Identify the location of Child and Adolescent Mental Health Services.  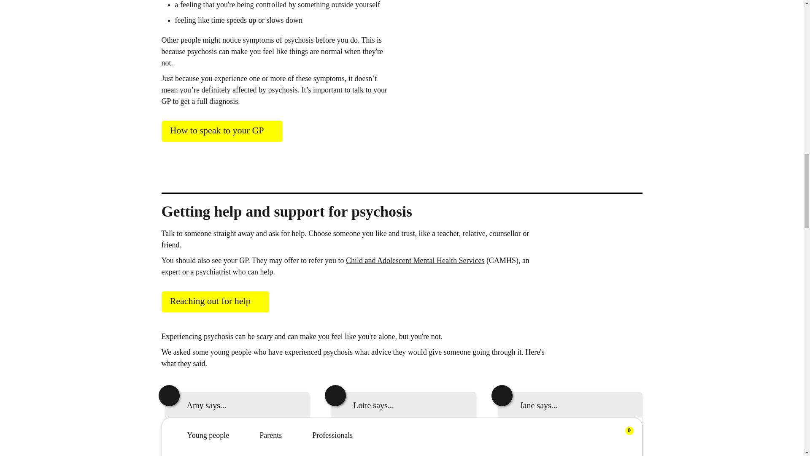
(415, 260).